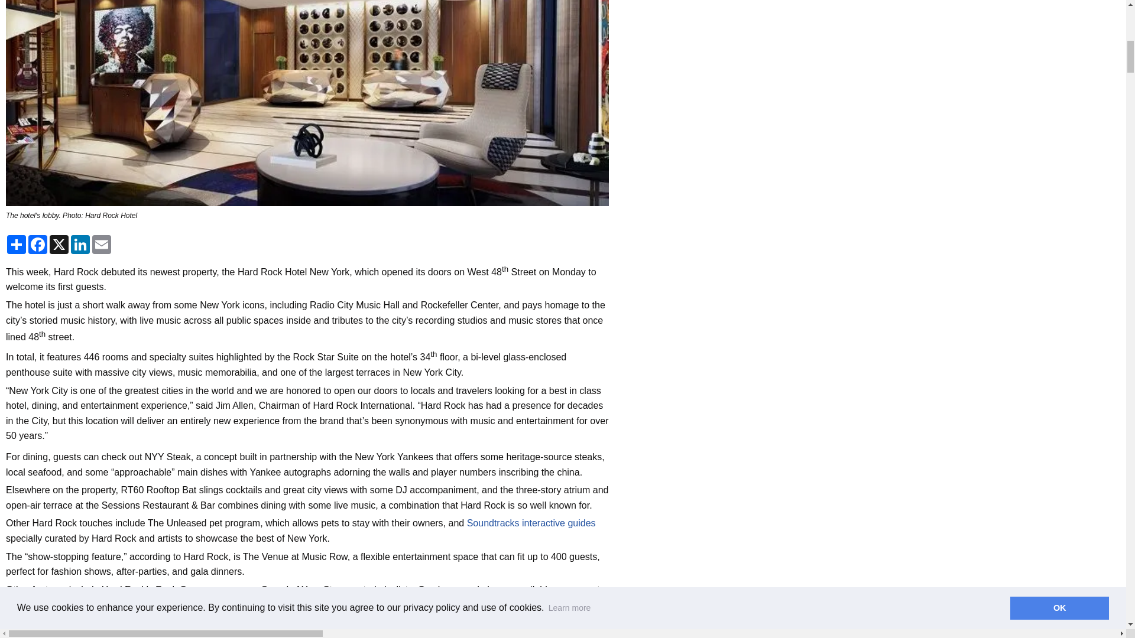 The image size is (1135, 638). What do you see at coordinates (102, 245) in the screenshot?
I see `Email` at bounding box center [102, 245].